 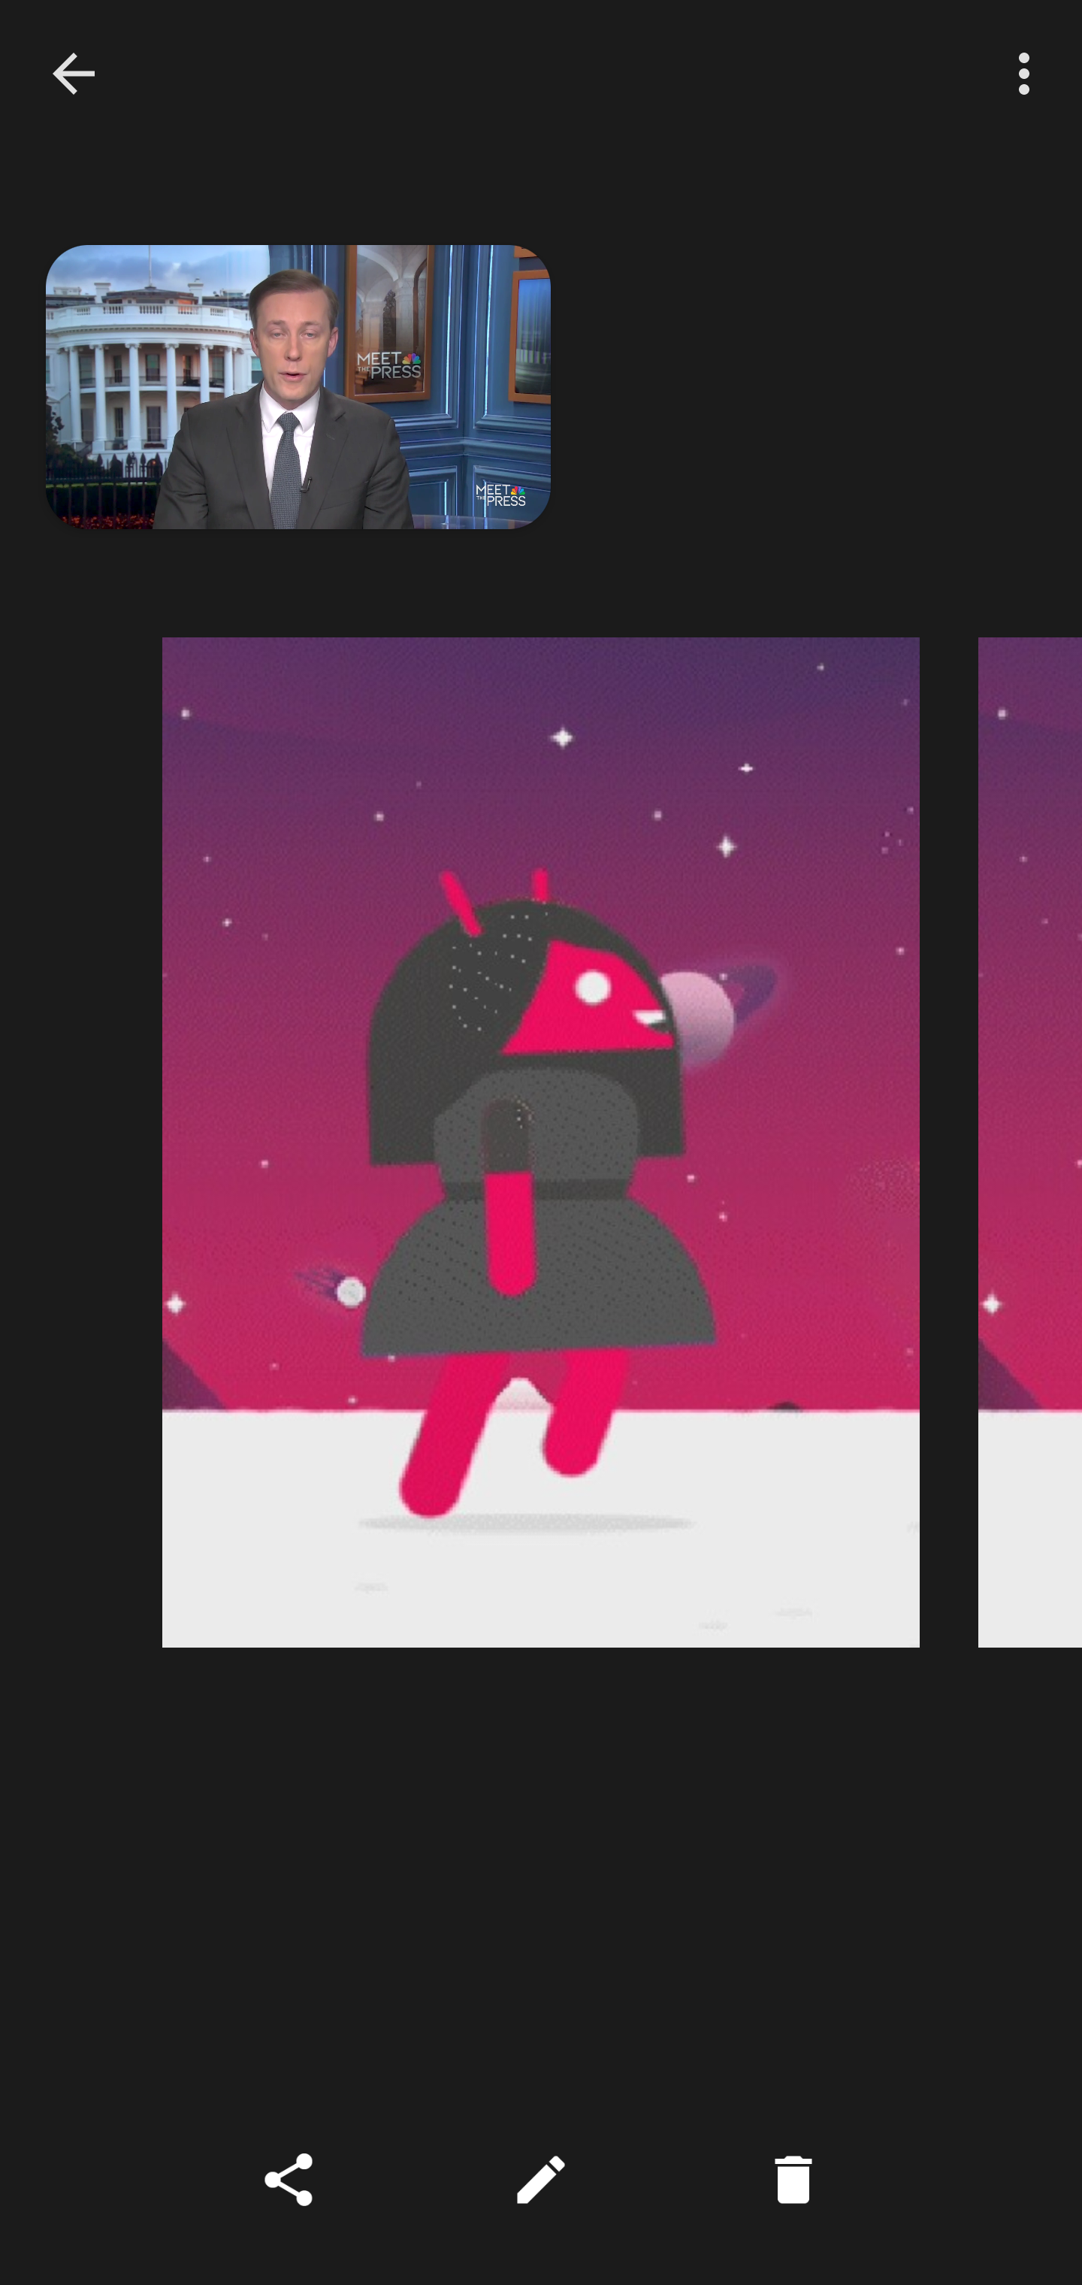 What do you see at coordinates (74, 73) in the screenshot?
I see `Navigate up` at bounding box center [74, 73].